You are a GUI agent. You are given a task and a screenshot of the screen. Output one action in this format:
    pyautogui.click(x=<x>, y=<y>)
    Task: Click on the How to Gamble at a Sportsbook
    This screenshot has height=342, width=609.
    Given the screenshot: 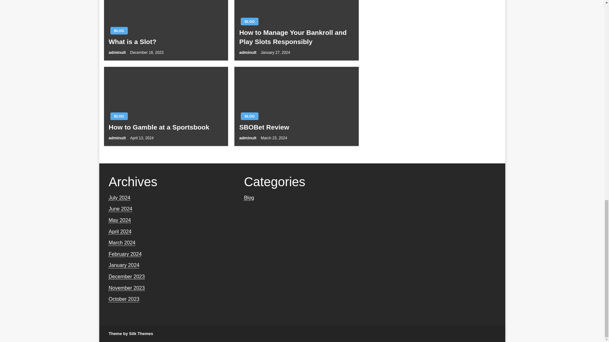 What is the action you would take?
    pyautogui.click(x=166, y=127)
    